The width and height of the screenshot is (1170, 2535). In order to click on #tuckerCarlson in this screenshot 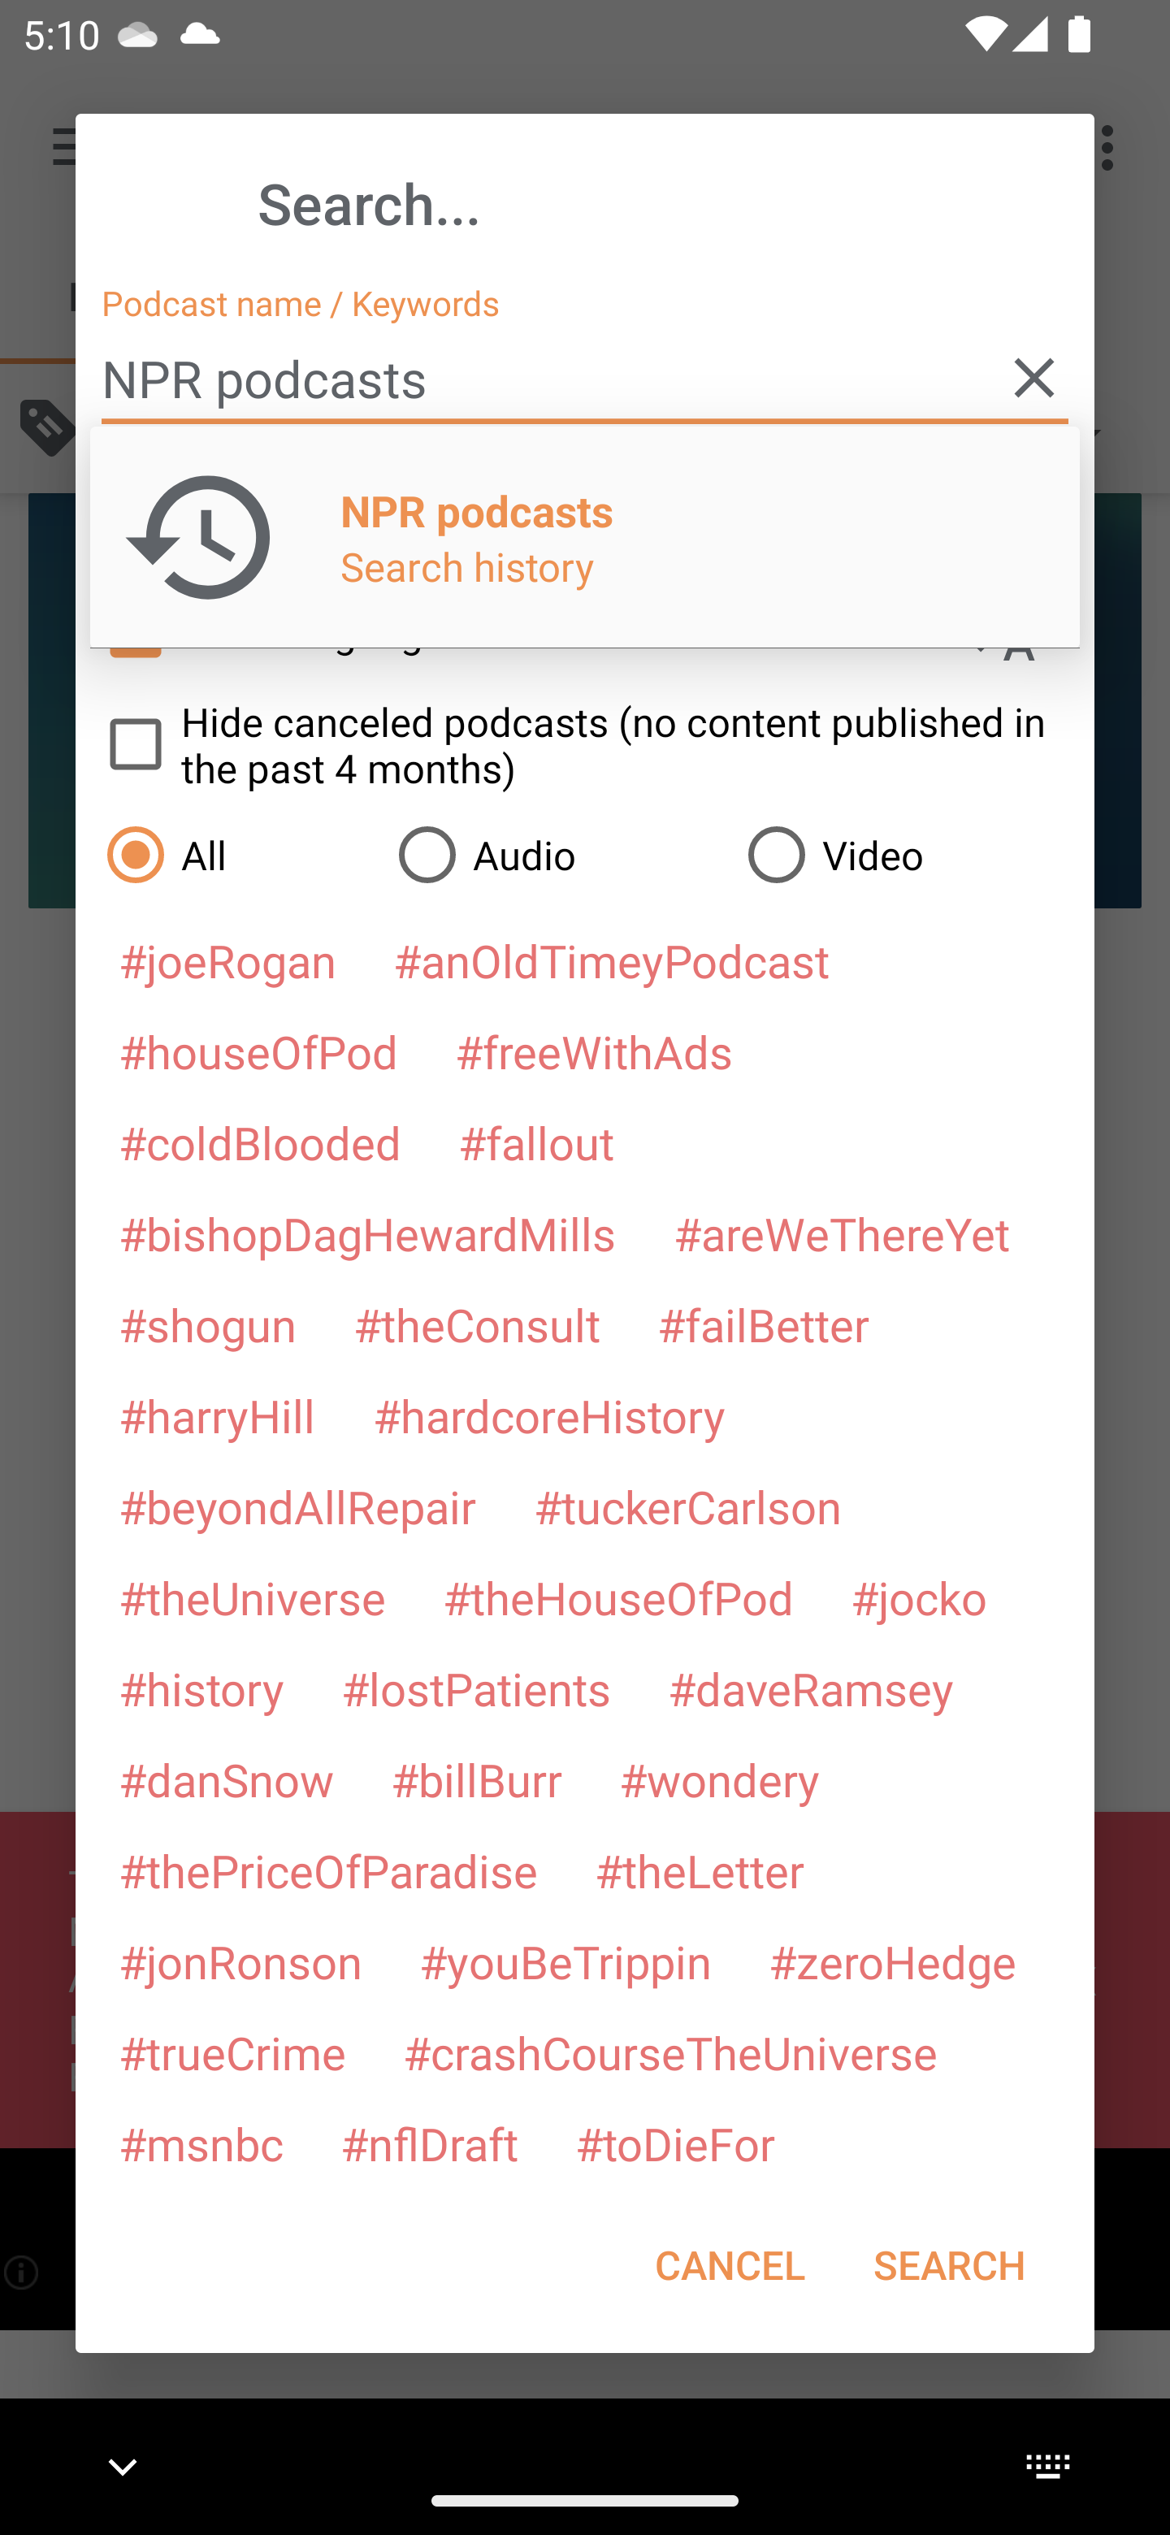, I will do `click(687, 1505)`.